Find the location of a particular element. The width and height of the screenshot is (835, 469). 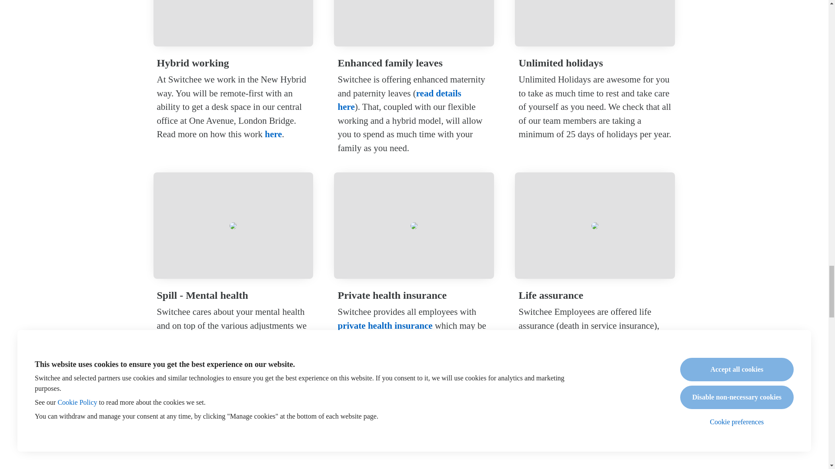

private health insurance is located at coordinates (384, 326).